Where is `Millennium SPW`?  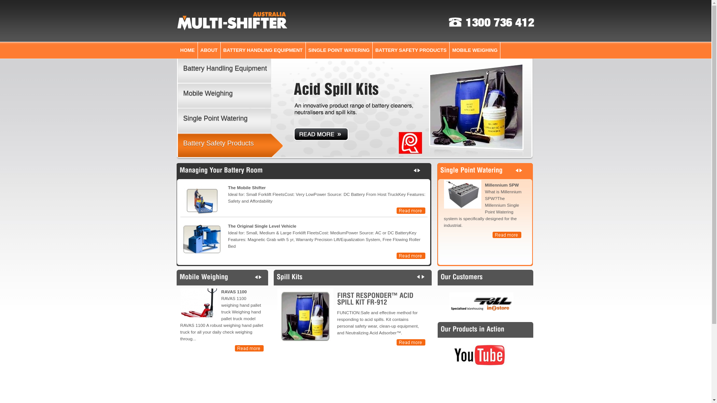 Millennium SPW is located at coordinates (507, 234).